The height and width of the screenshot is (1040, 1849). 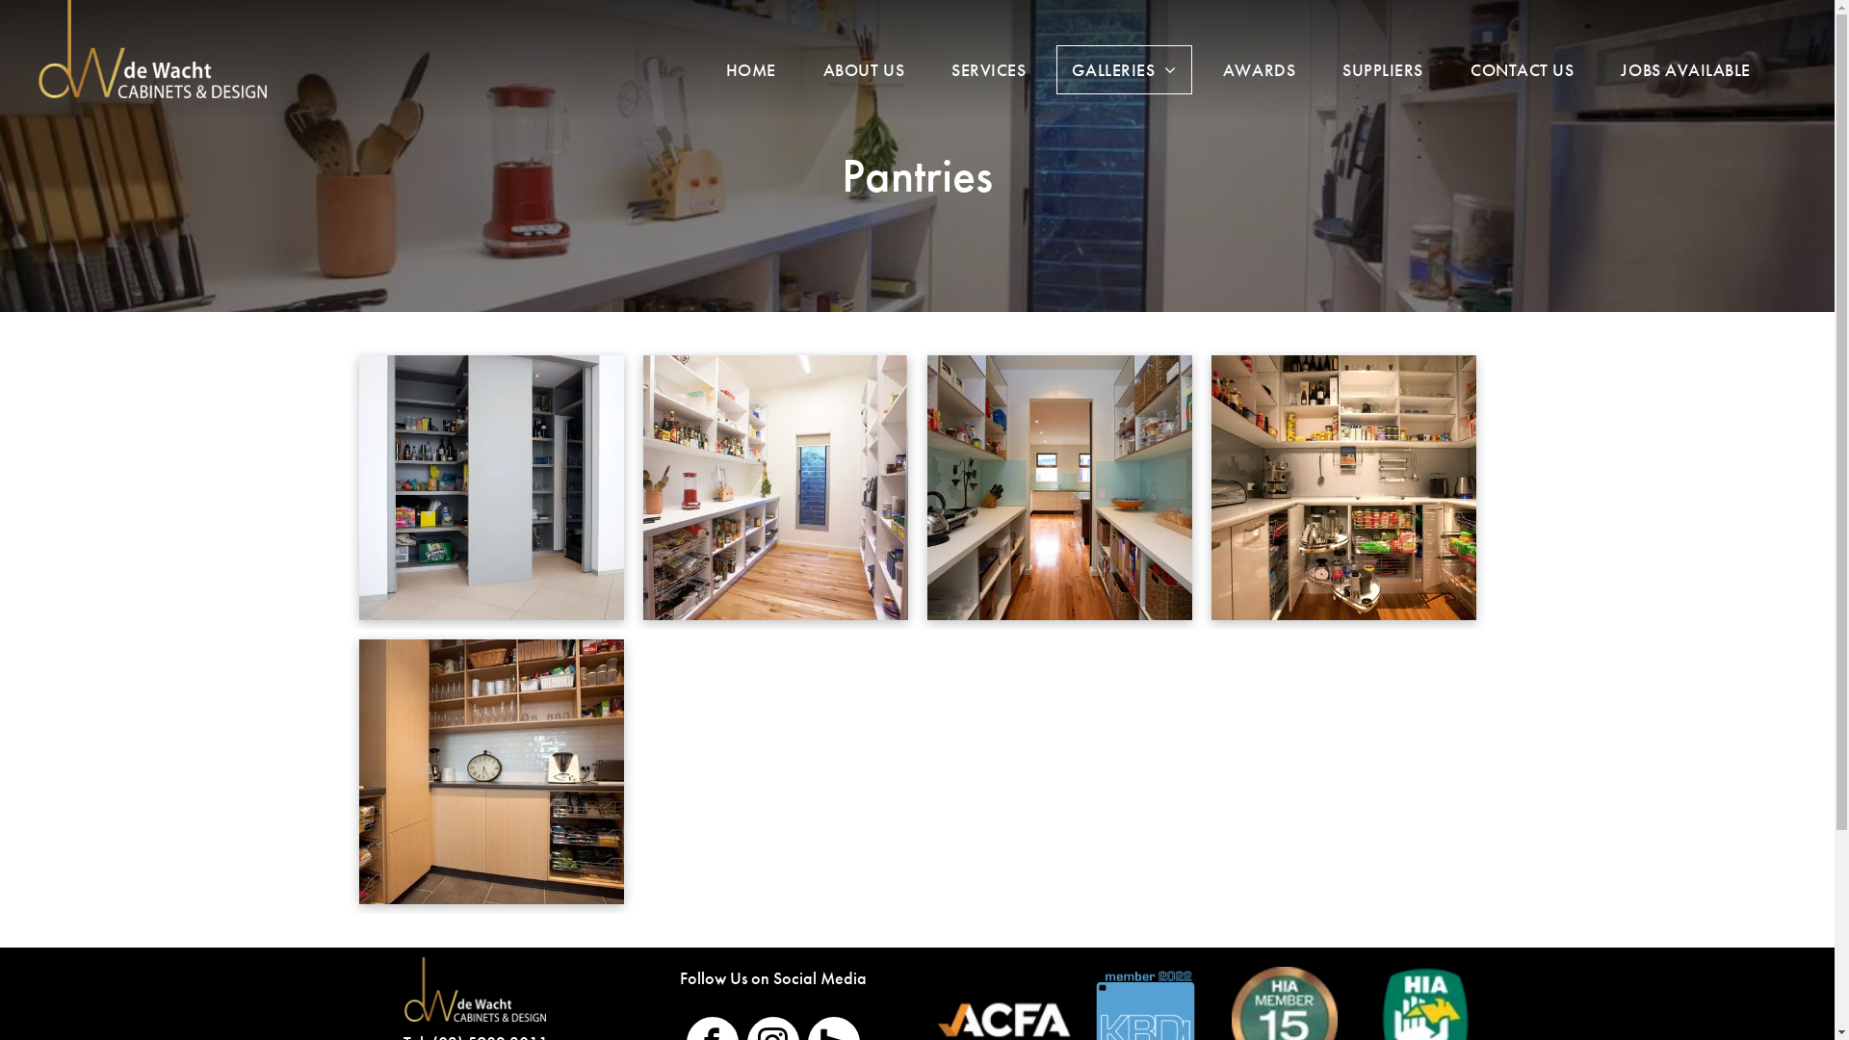 I want to click on CONTACT US, so click(x=1522, y=69).